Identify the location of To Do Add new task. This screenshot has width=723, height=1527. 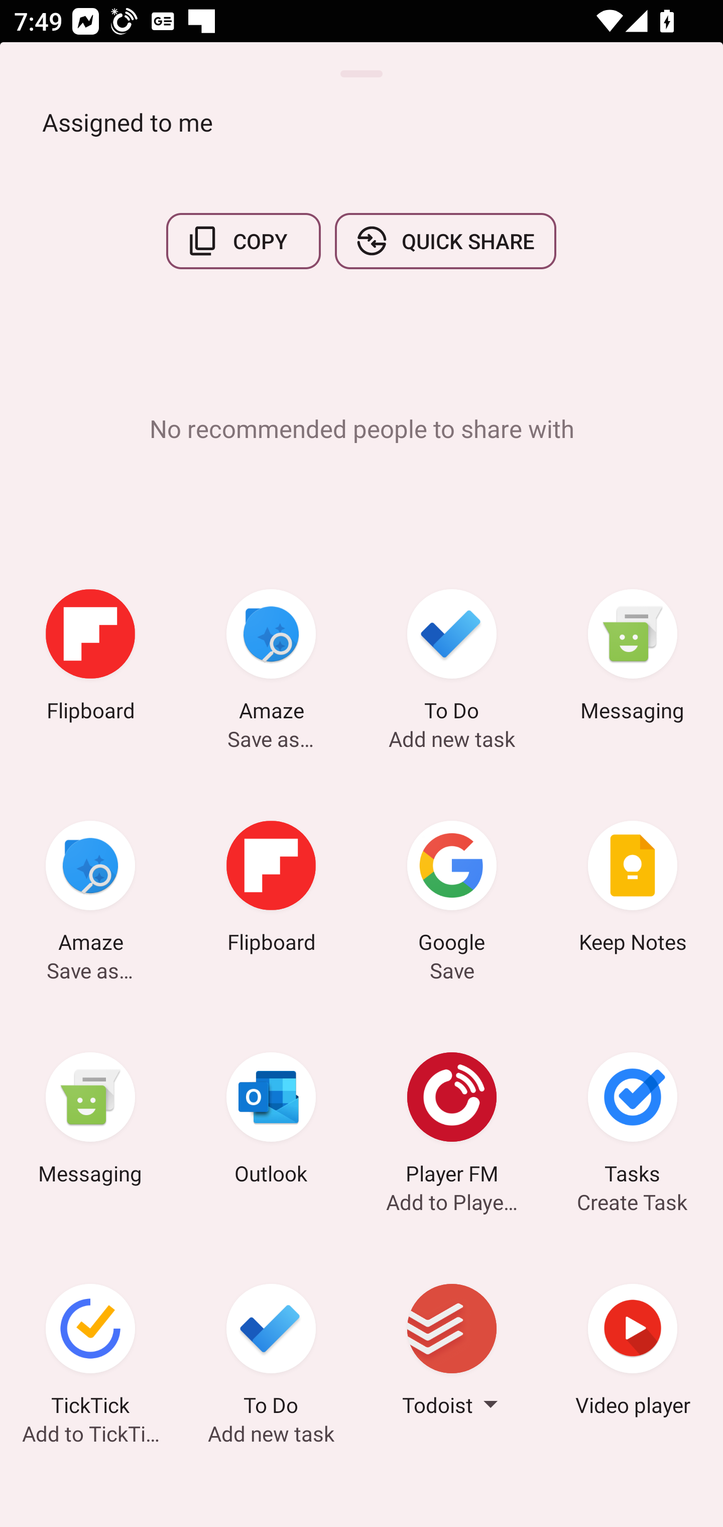
(452, 658).